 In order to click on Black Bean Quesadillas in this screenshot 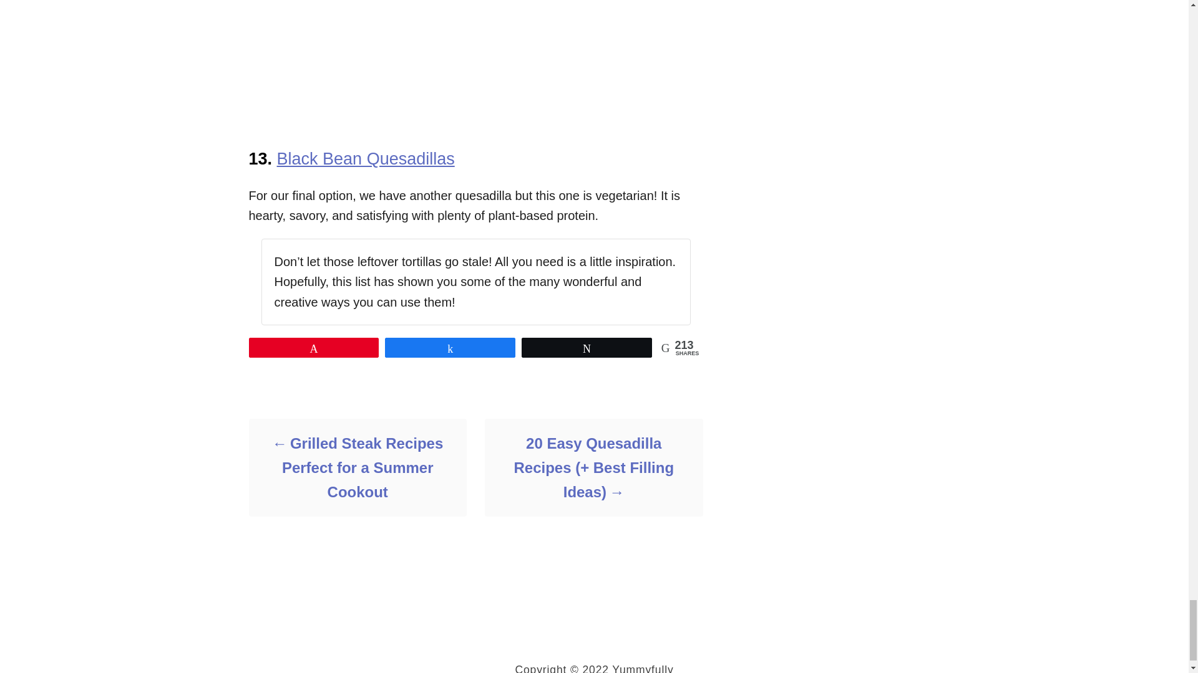, I will do `click(366, 158)`.